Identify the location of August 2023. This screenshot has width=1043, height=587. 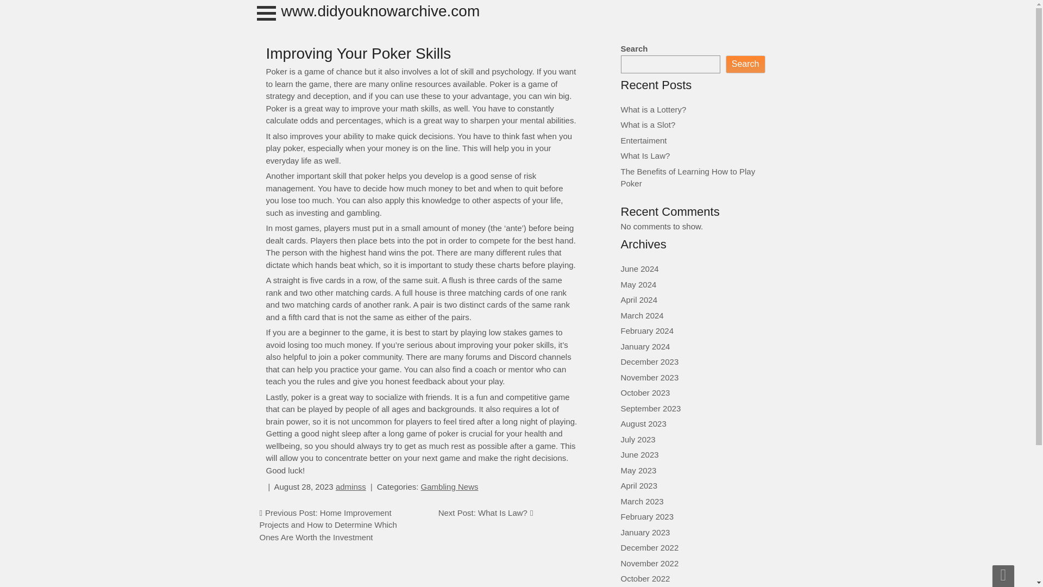
(643, 424).